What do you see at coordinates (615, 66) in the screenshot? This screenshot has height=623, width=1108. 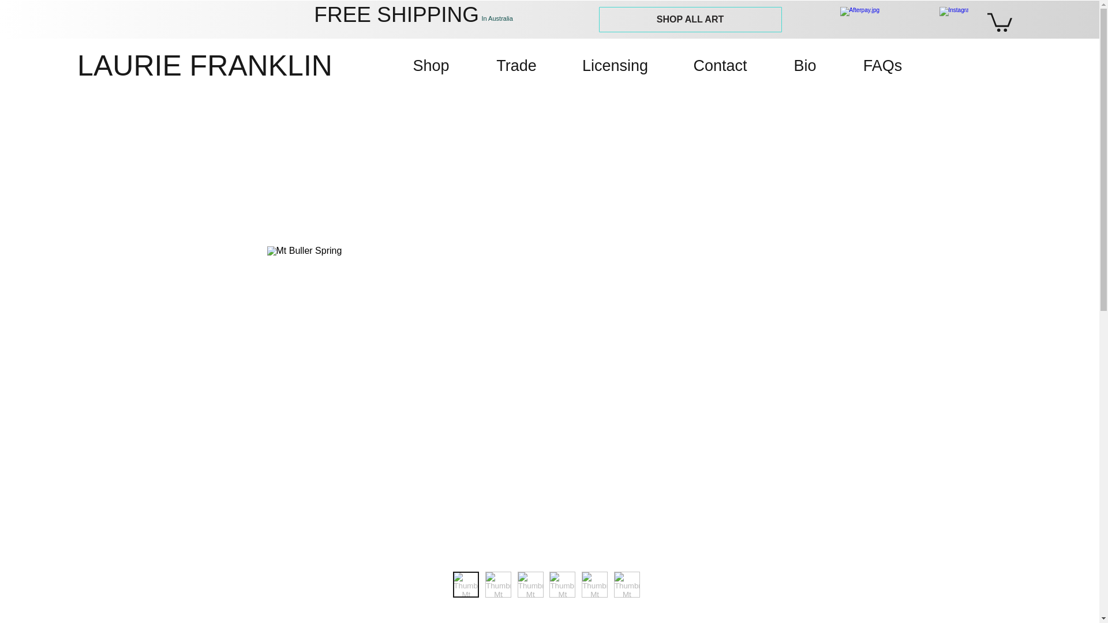 I see `Licensing` at bounding box center [615, 66].